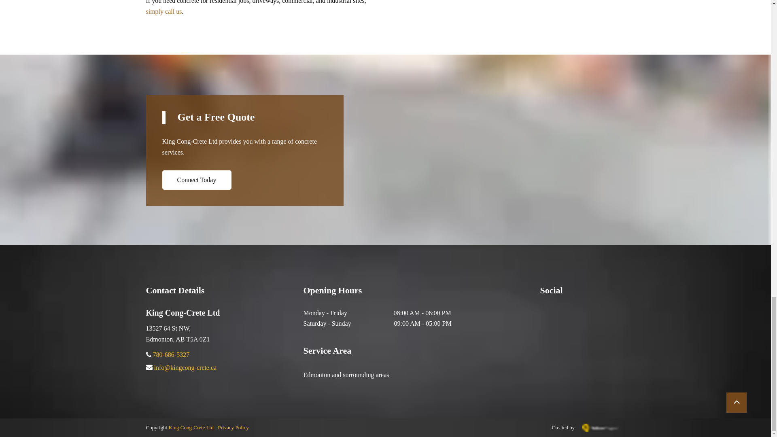 The height and width of the screenshot is (437, 777). I want to click on Embedded Content, so click(563, 313).